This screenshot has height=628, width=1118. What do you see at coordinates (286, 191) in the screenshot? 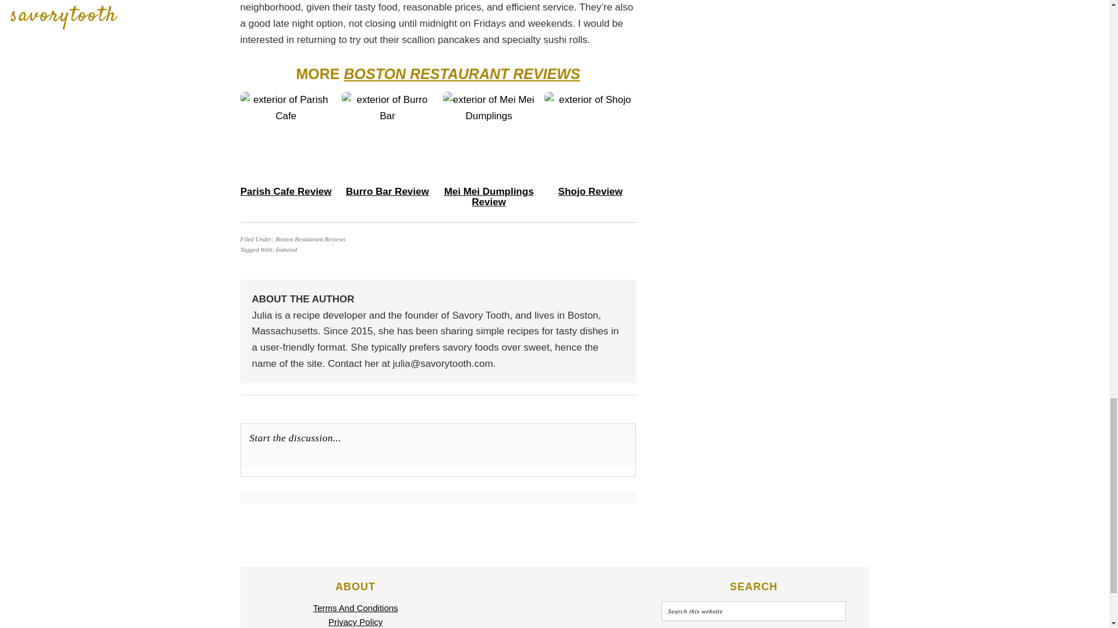
I see `Parish Cafe Review` at bounding box center [286, 191].